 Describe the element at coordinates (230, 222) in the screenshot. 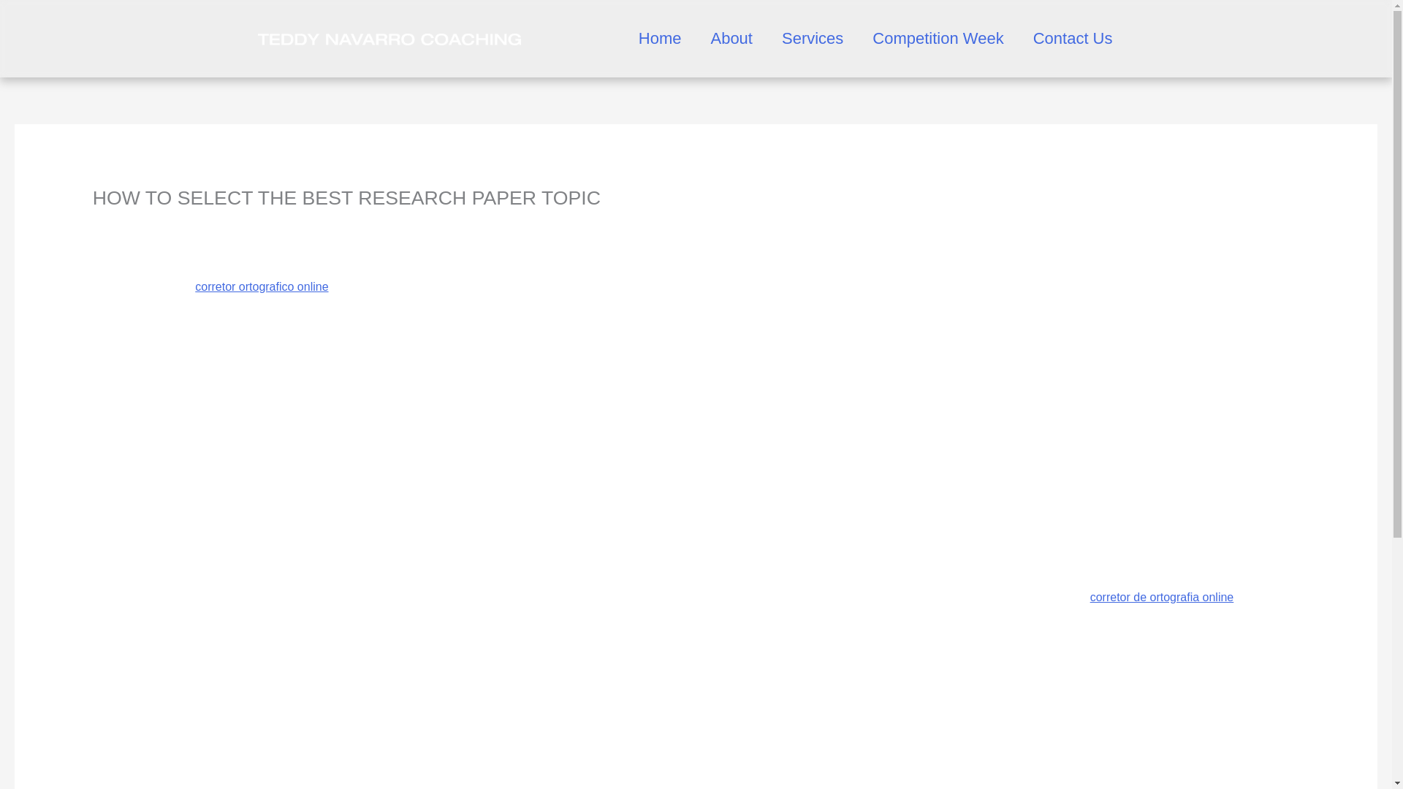

I see `View all posts by navarro.teddy` at that location.